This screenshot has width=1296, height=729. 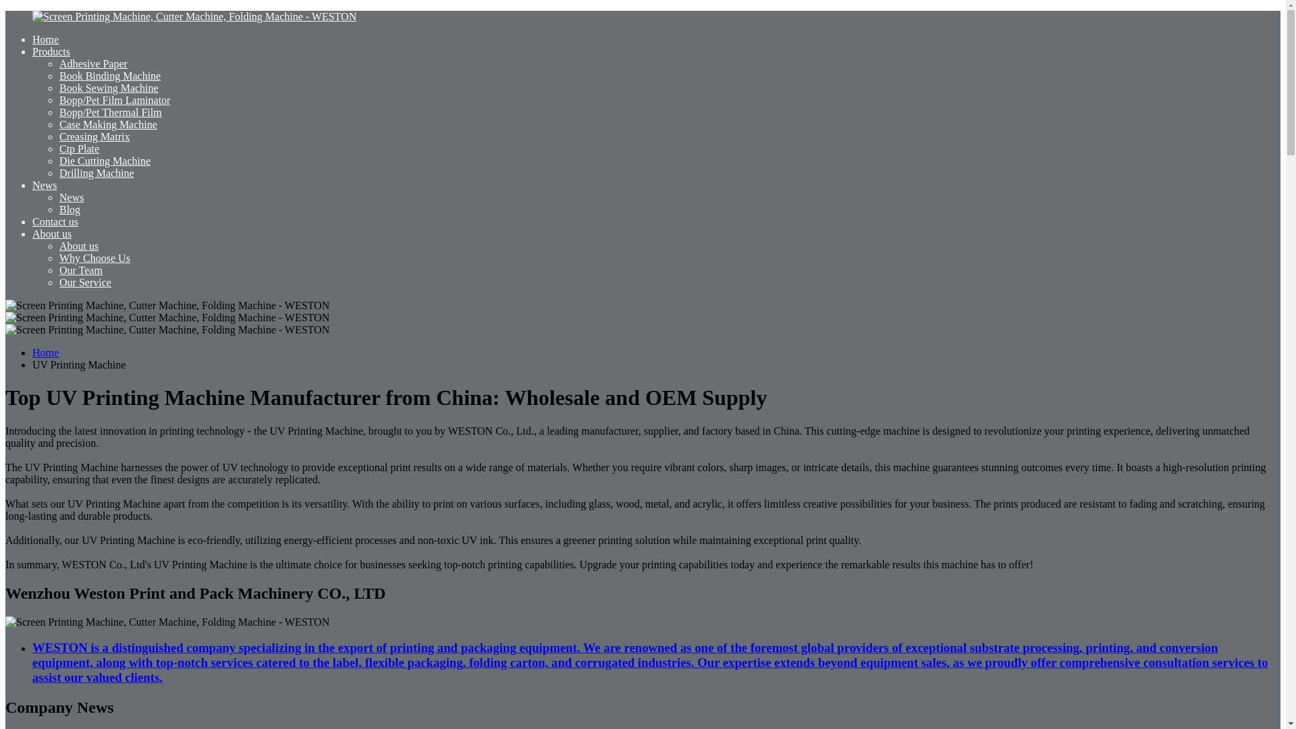 I want to click on Home, so click(x=45, y=39).